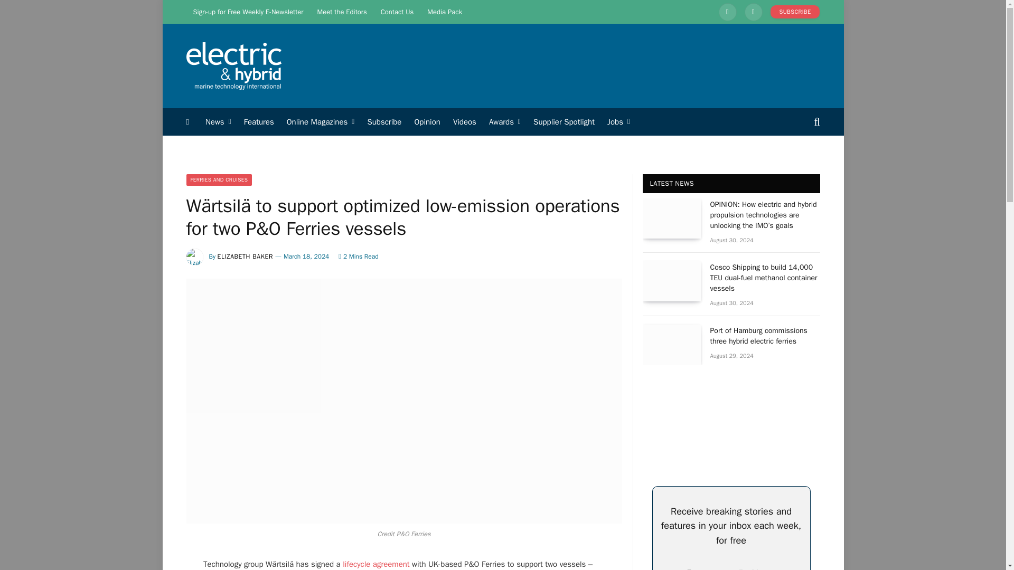 The image size is (1014, 570). Describe the element at coordinates (728, 12) in the screenshot. I see `LinkedIn` at that location.